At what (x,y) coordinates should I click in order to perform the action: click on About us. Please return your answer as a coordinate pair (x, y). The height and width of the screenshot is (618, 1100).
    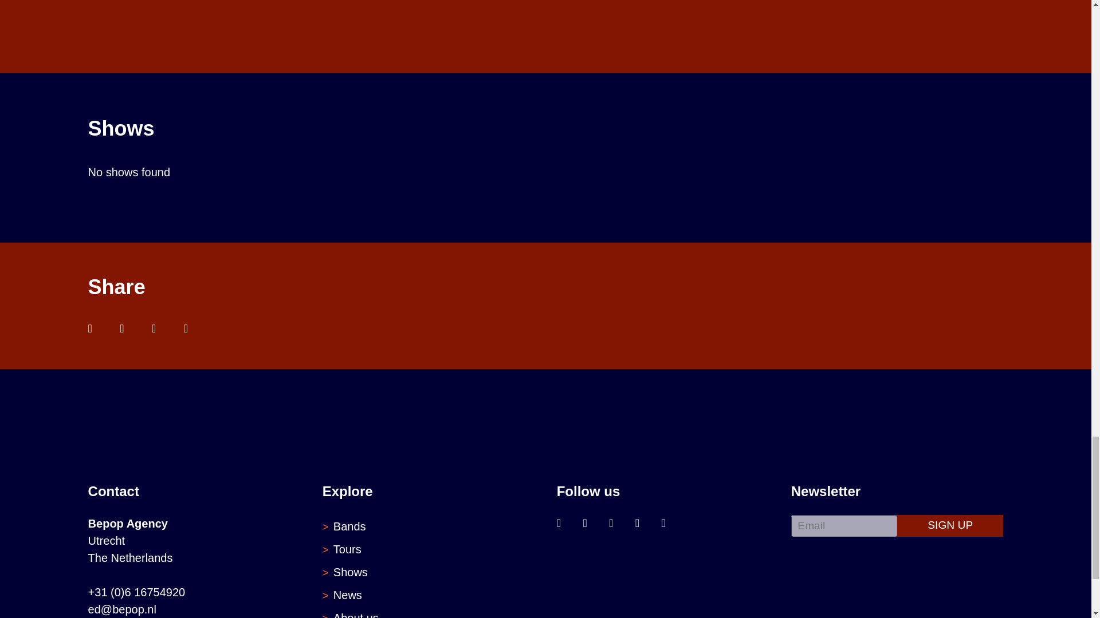
    Looking at the image, I should click on (355, 615).